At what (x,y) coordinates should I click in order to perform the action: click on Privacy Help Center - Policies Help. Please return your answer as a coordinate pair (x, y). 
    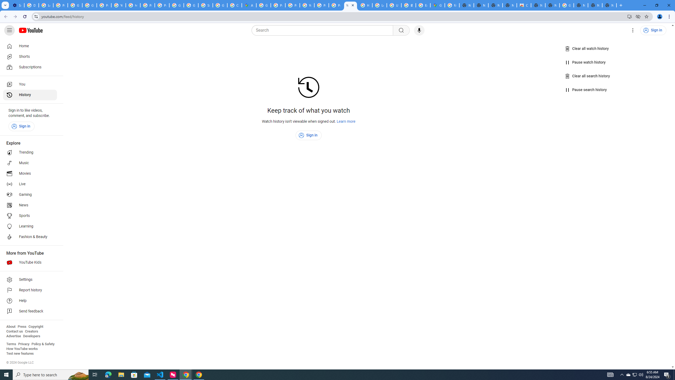
    Looking at the image, I should click on (292, 5).